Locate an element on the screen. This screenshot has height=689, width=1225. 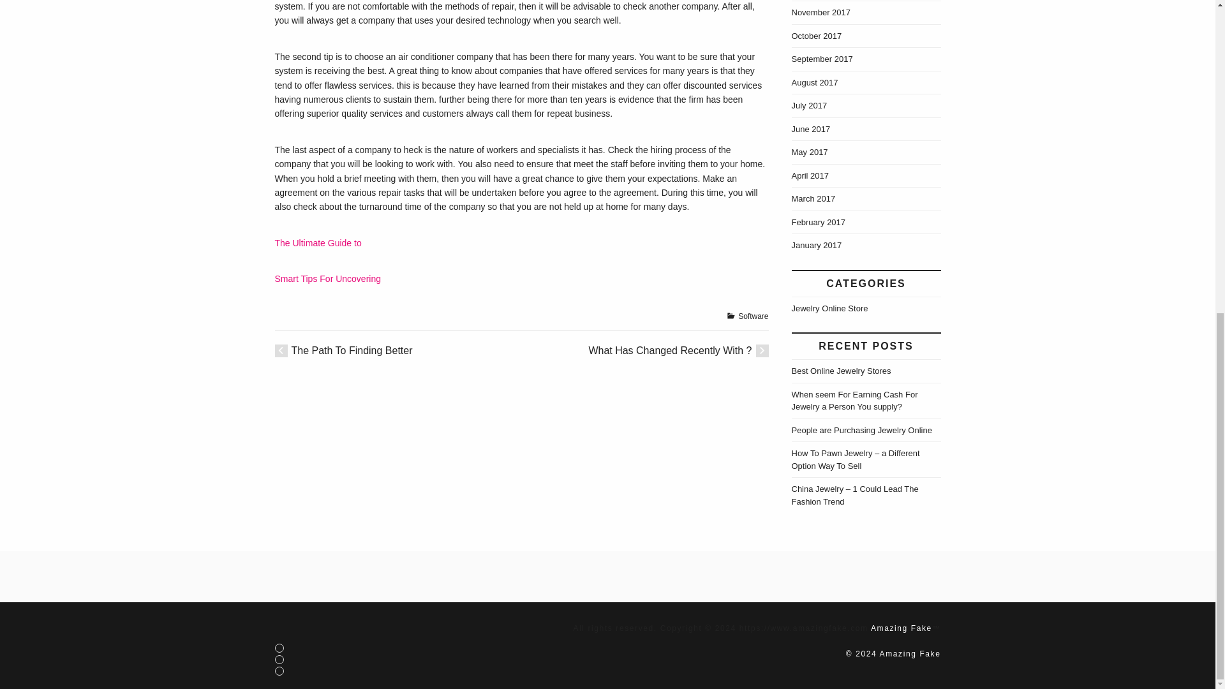
June 2017 is located at coordinates (810, 129).